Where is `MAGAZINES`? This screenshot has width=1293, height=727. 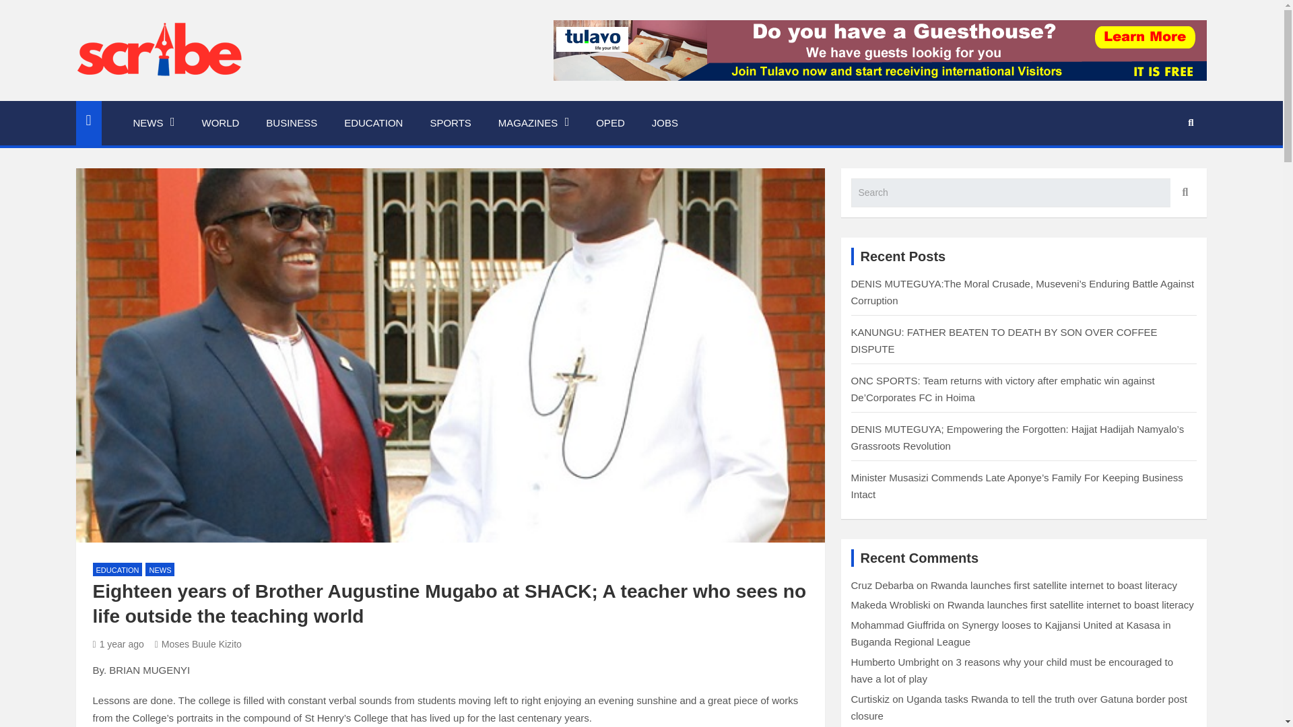
MAGAZINES is located at coordinates (533, 123).